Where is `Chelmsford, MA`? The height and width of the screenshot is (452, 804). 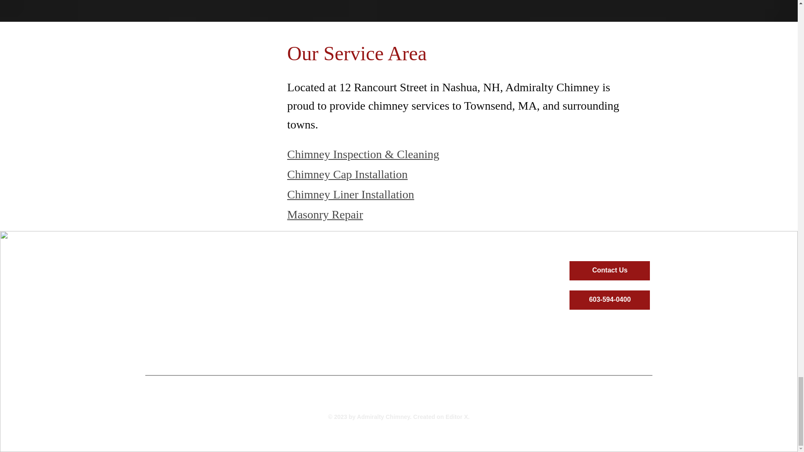
Chelmsford, MA is located at coordinates (326, 399).